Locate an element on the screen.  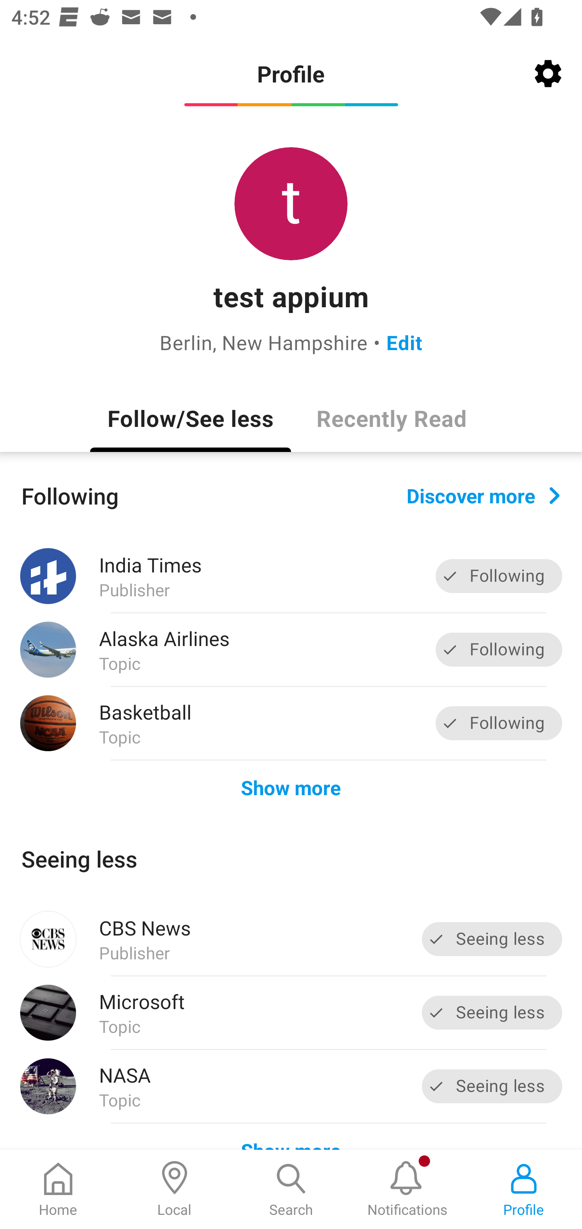
Local is located at coordinates (175, 1189).